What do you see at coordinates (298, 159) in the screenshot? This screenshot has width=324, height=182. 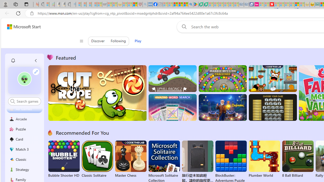 I see `8 Ball Billiard` at bounding box center [298, 159].